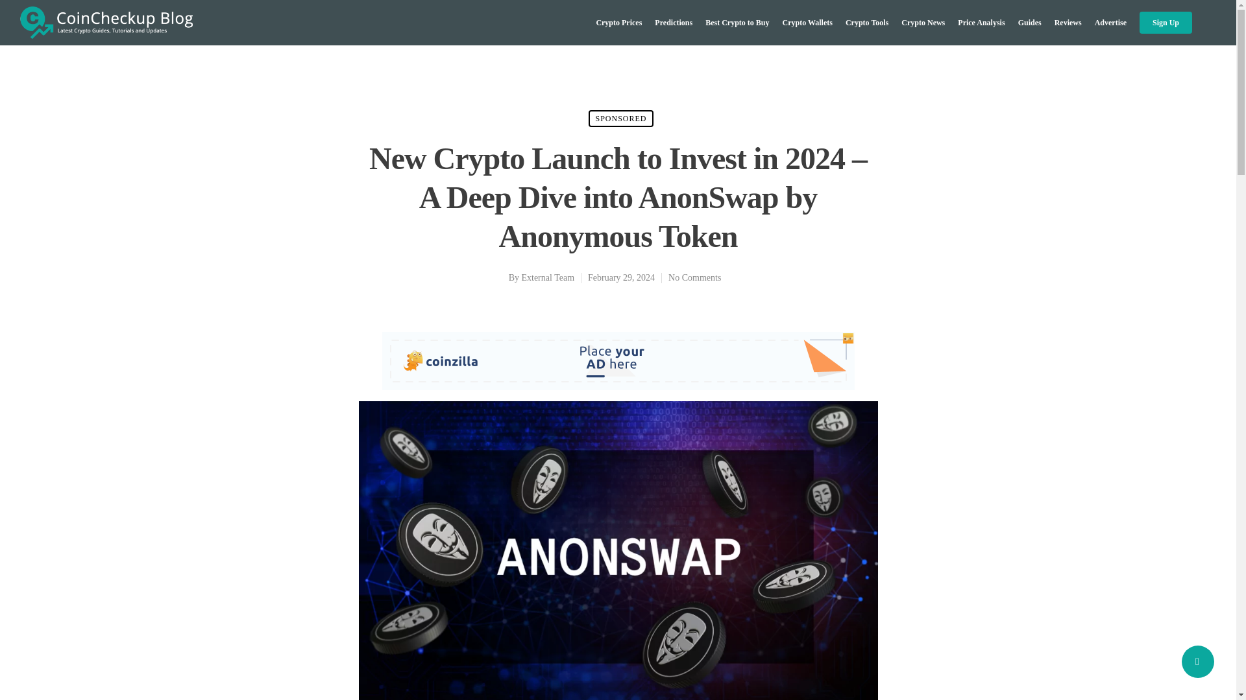 The width and height of the screenshot is (1246, 700). What do you see at coordinates (1166, 22) in the screenshot?
I see `Sign Up` at bounding box center [1166, 22].